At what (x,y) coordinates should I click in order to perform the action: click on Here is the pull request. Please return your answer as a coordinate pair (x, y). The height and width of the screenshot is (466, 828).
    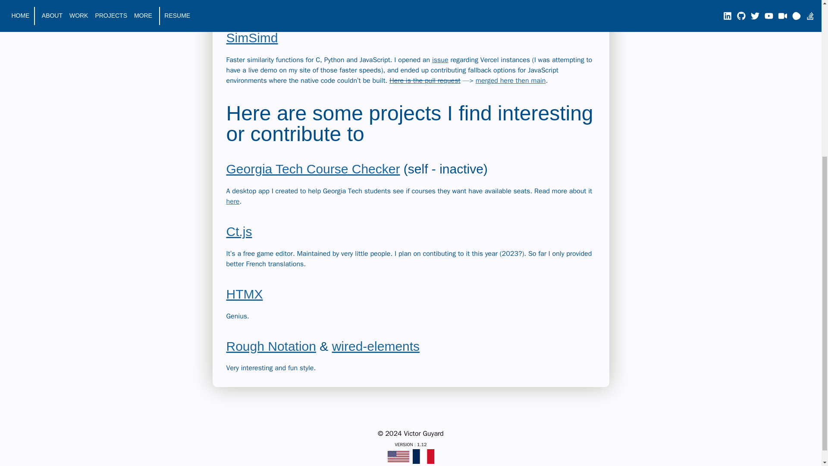
    Looking at the image, I should click on (424, 80).